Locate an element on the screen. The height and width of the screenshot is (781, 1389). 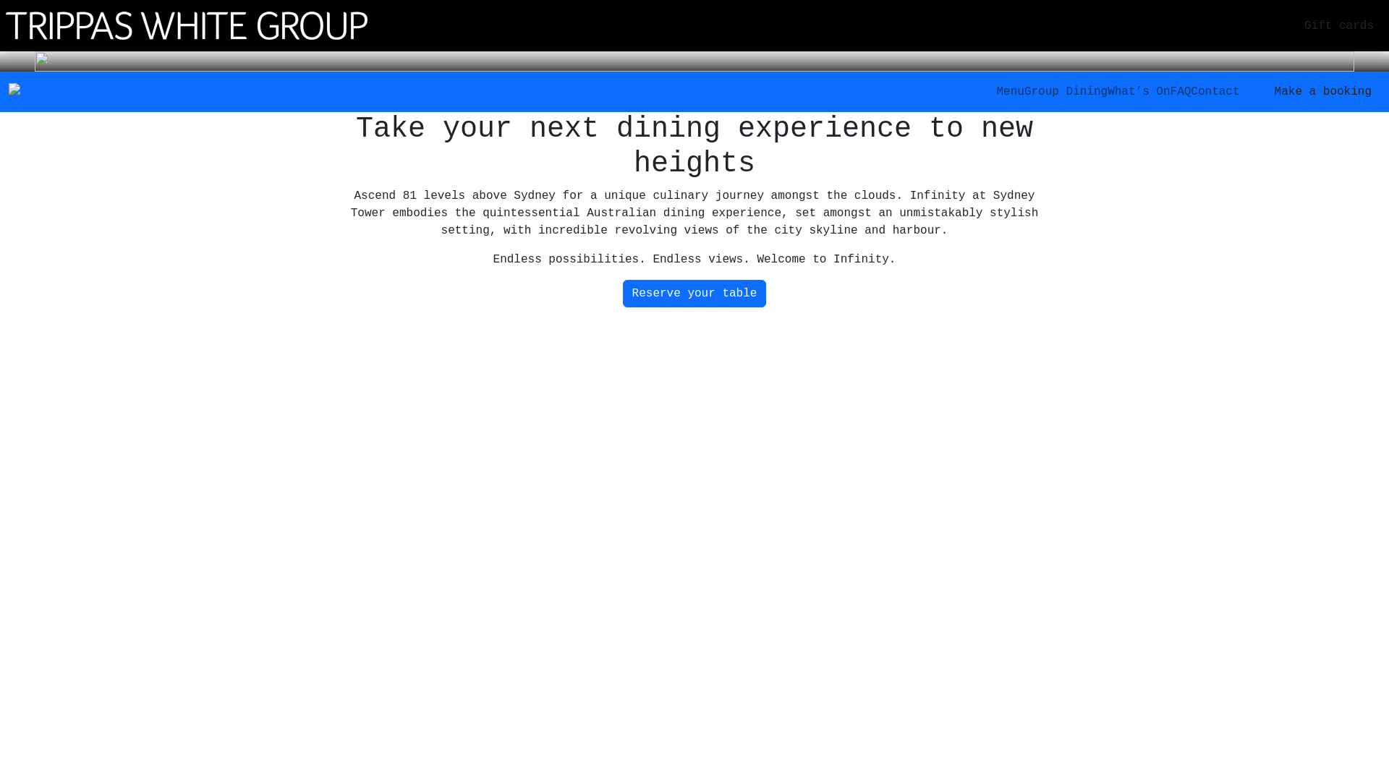
Menu is located at coordinates (1011, 92).